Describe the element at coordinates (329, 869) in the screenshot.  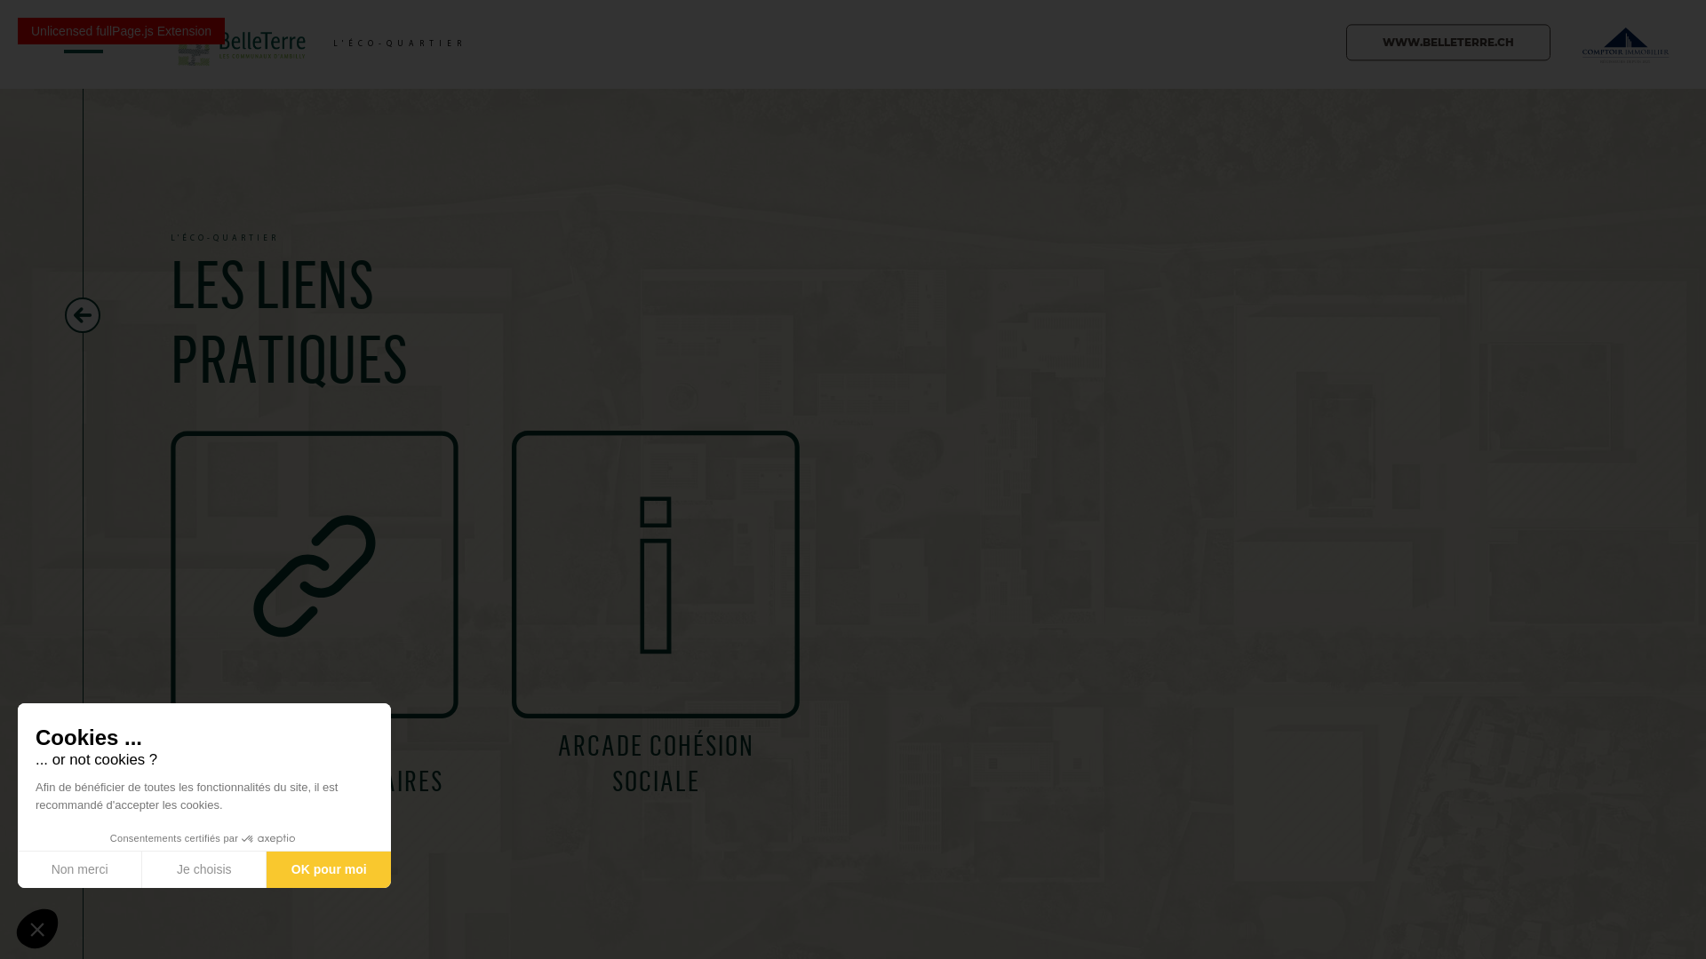
I see `OK pour moi` at that location.